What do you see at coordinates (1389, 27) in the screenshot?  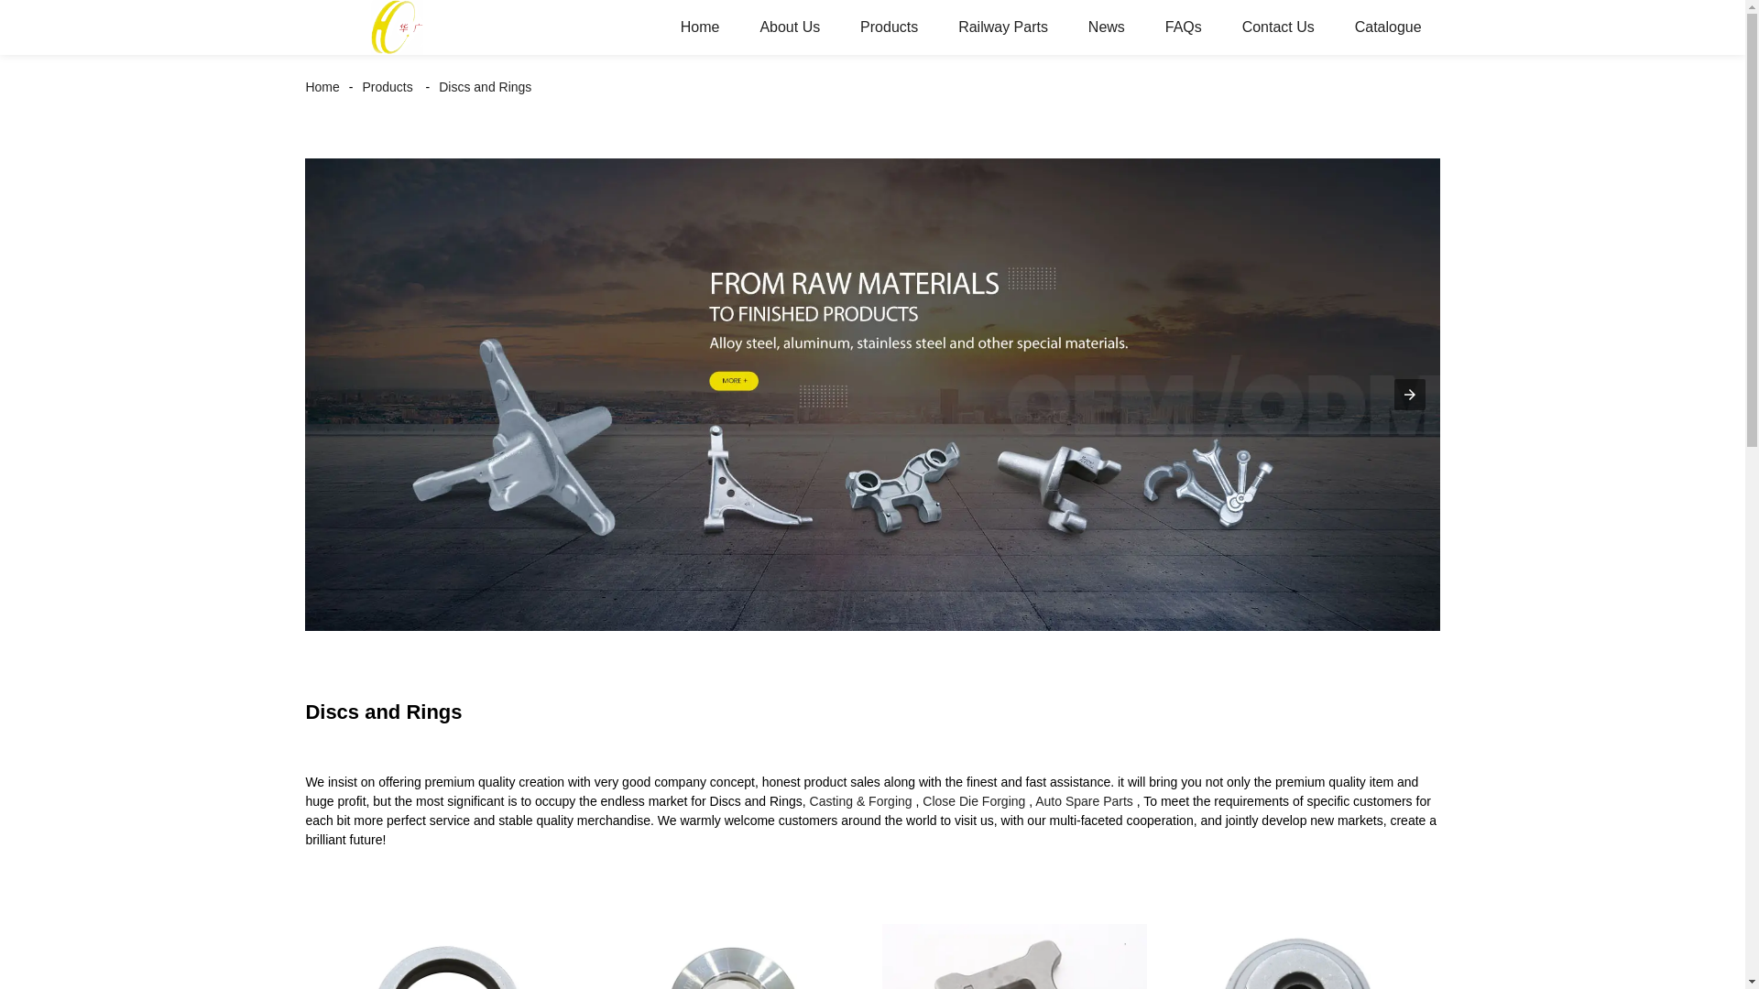 I see `Catalogue` at bounding box center [1389, 27].